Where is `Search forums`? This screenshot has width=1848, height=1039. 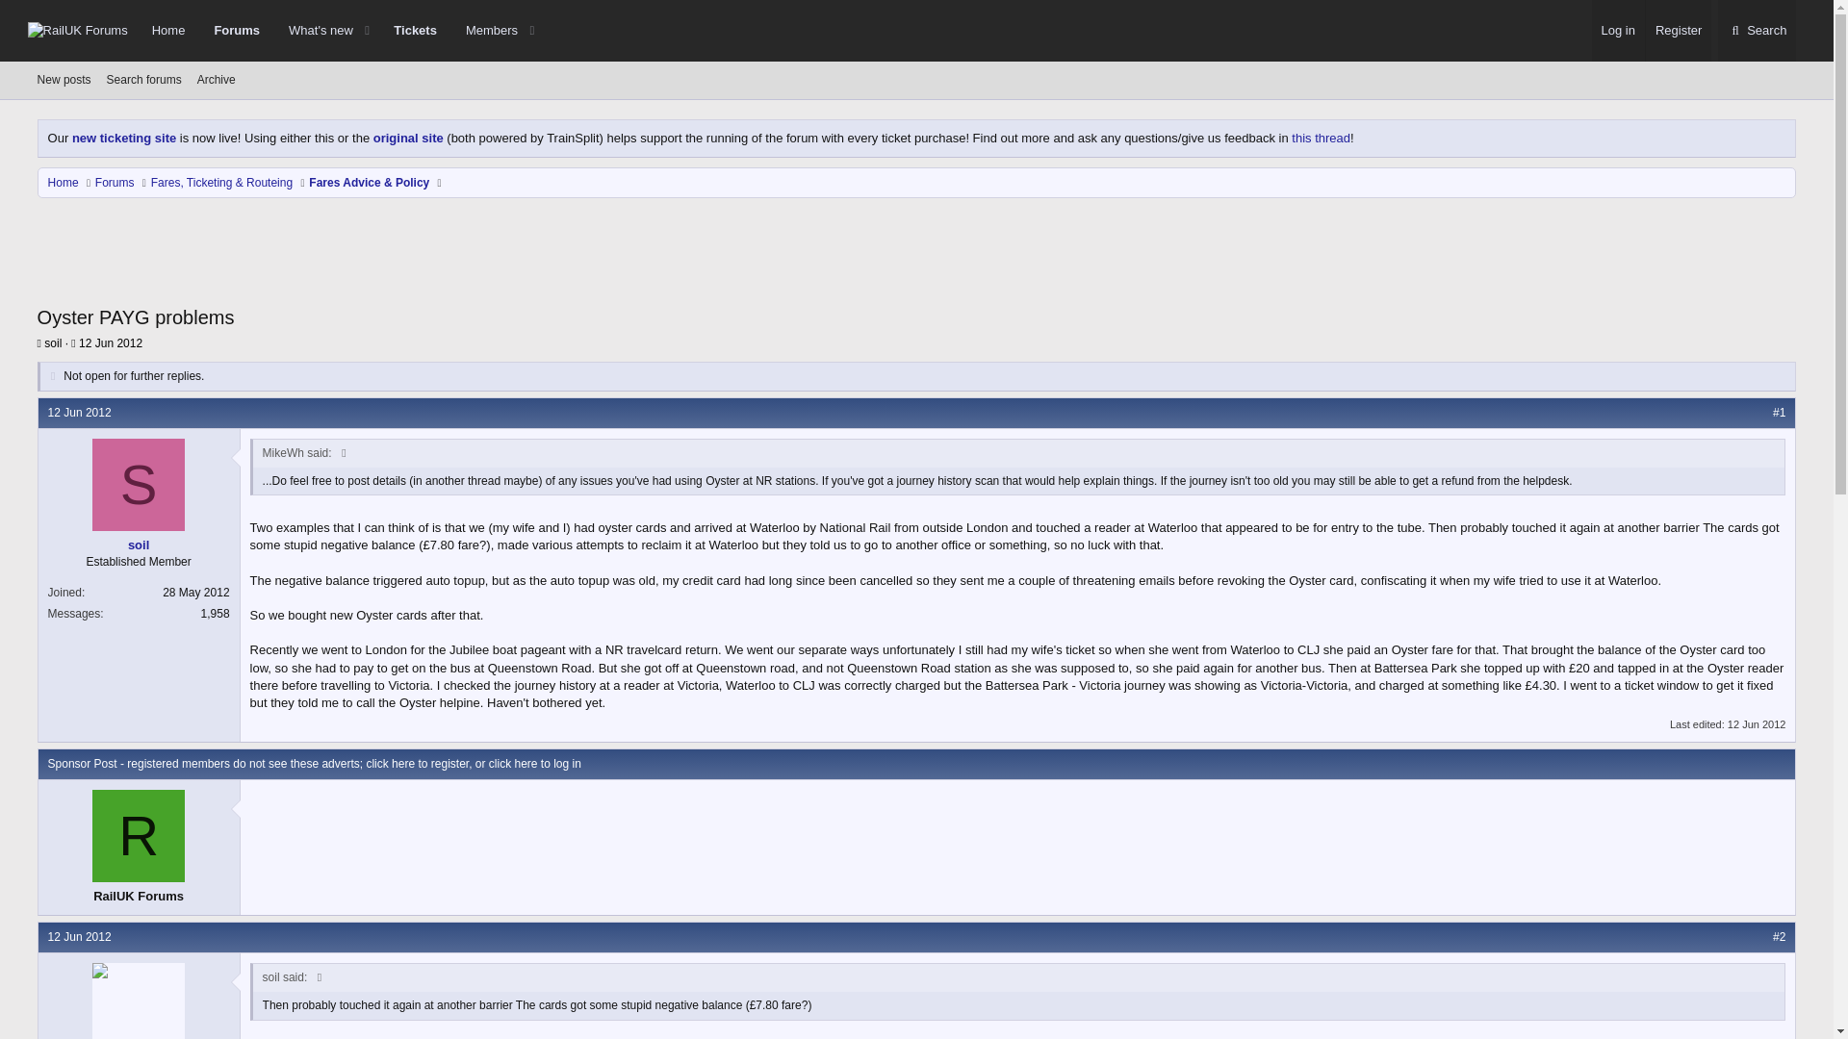
Search forums is located at coordinates (144, 81).